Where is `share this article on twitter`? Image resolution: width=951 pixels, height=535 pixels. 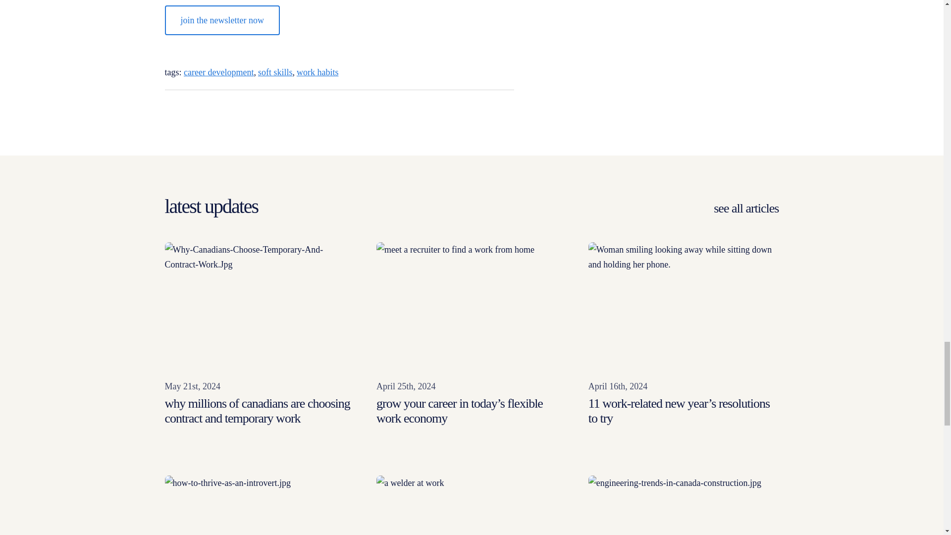
share this article on twitter is located at coordinates (480, 108).